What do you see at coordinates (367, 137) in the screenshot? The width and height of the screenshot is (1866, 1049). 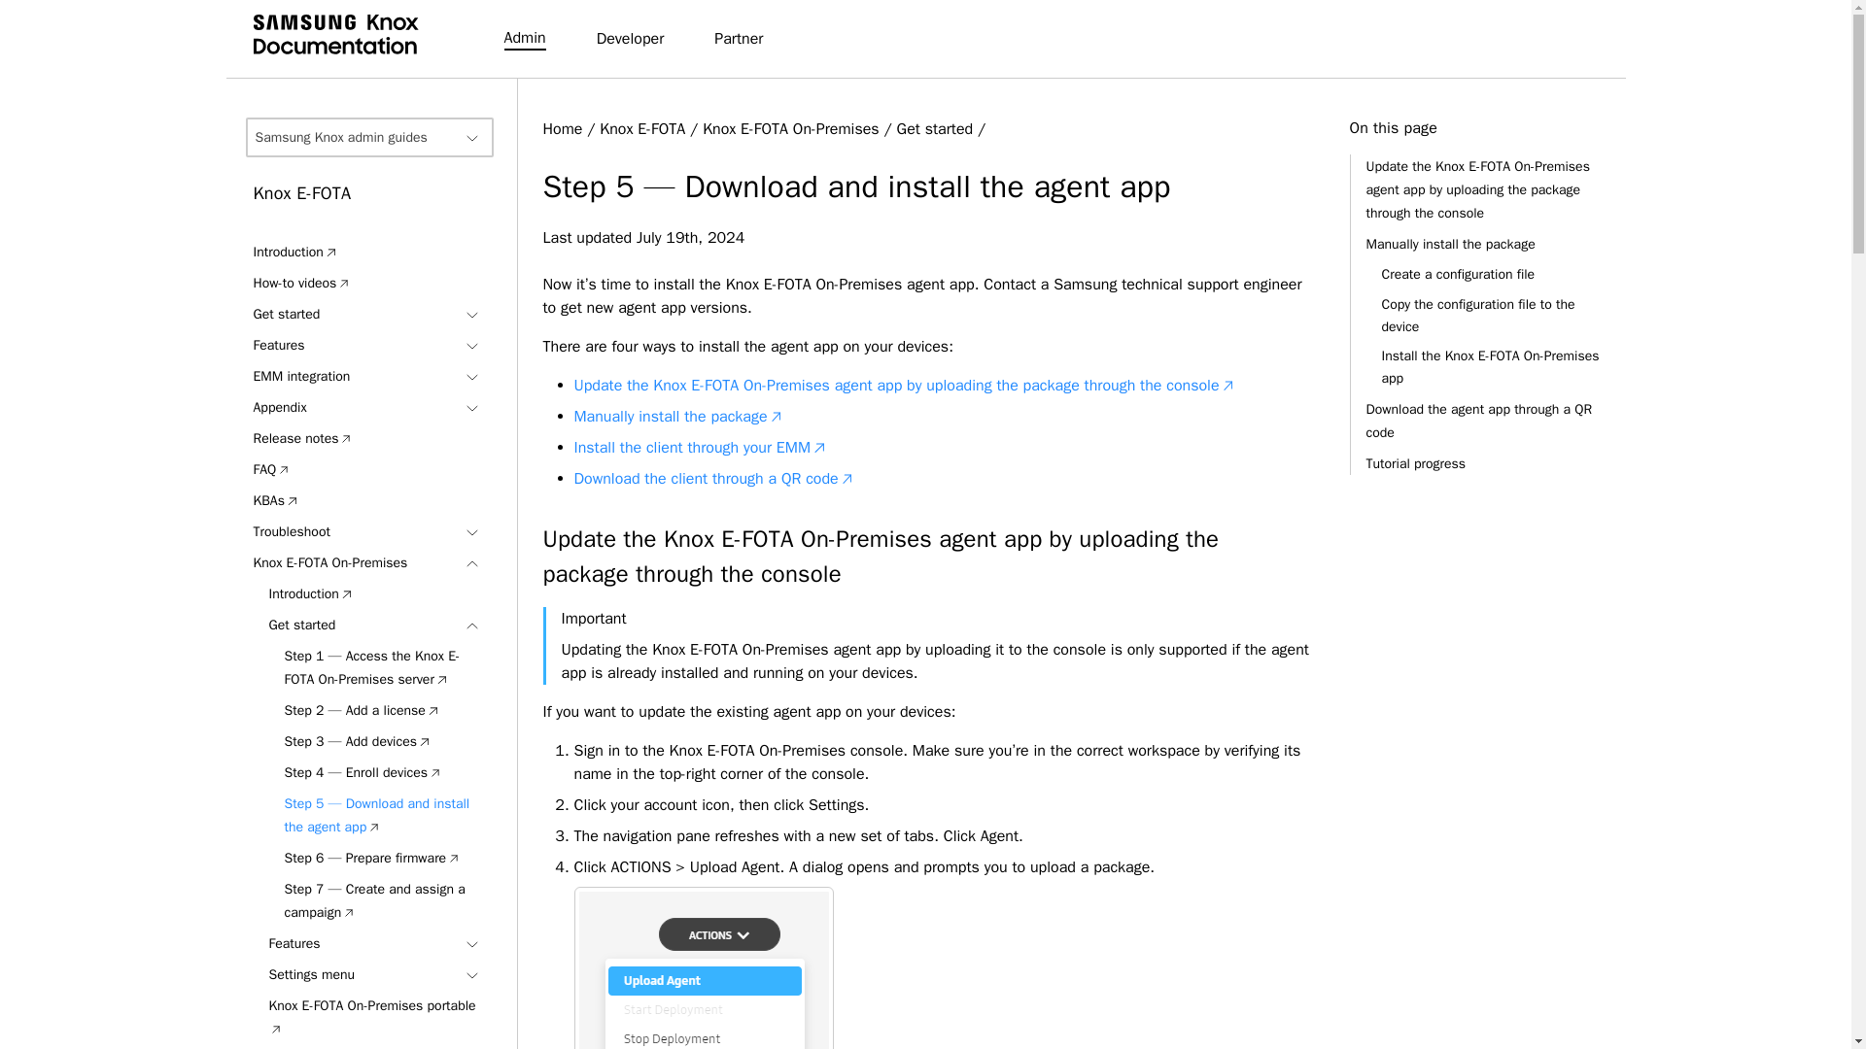 I see `Samsung Knox admin guides` at bounding box center [367, 137].